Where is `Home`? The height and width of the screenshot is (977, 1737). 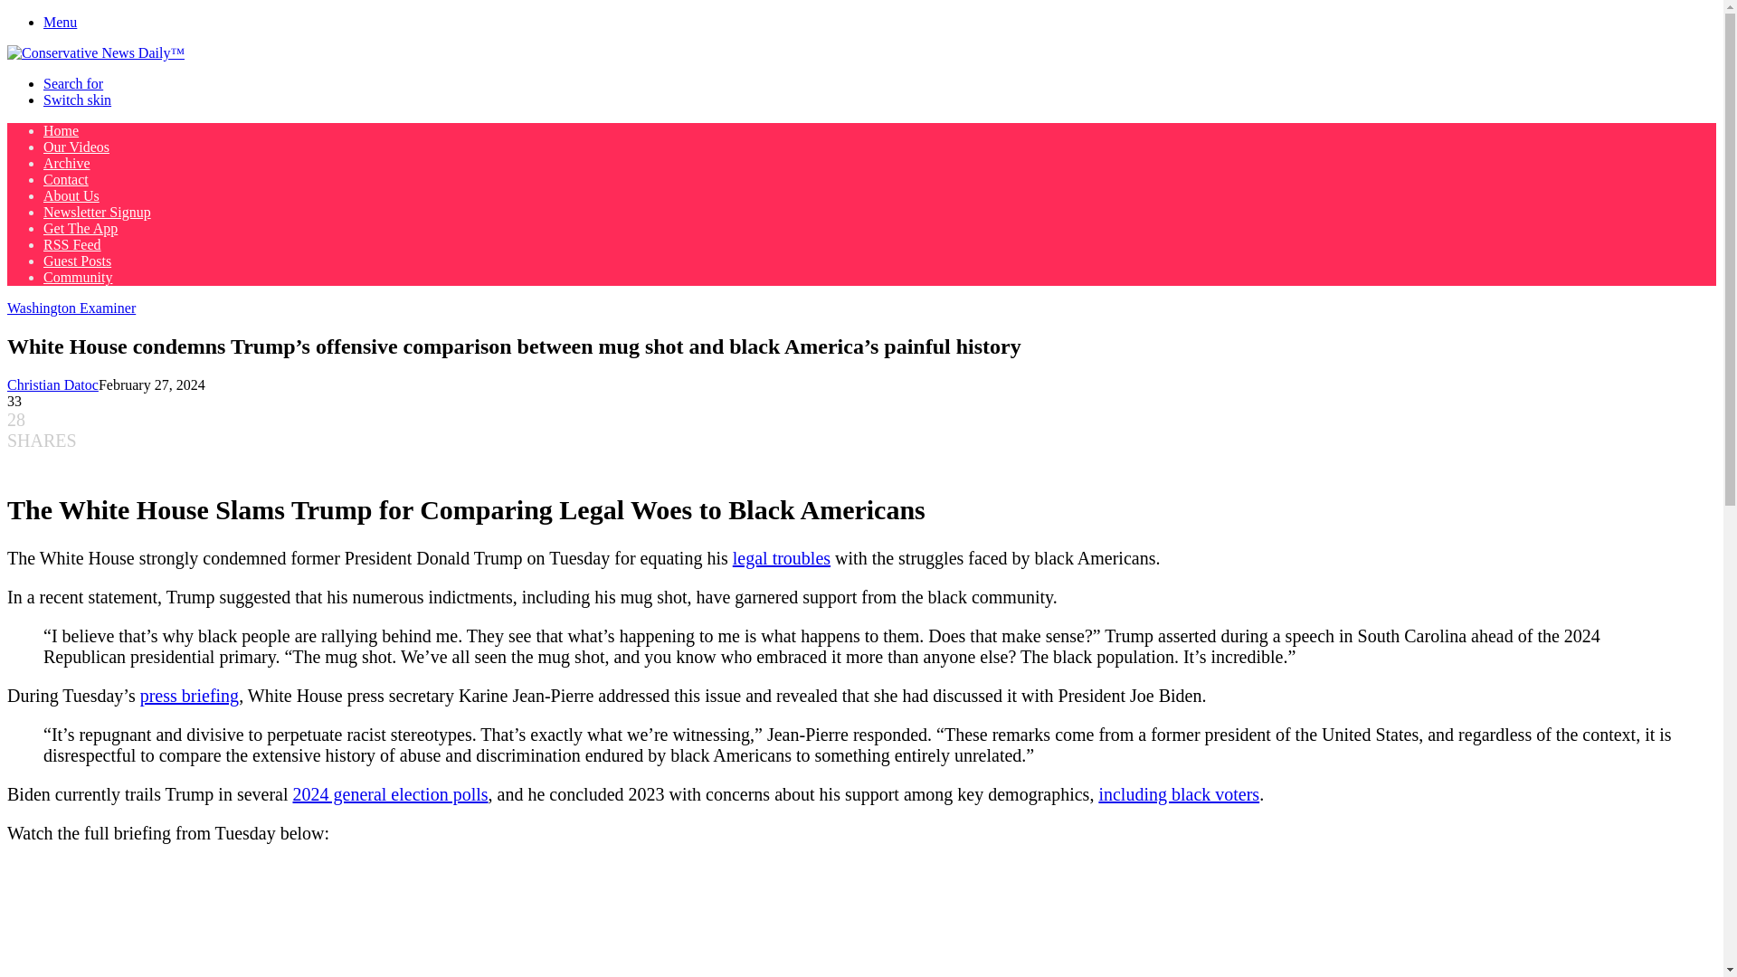 Home is located at coordinates (61, 130).